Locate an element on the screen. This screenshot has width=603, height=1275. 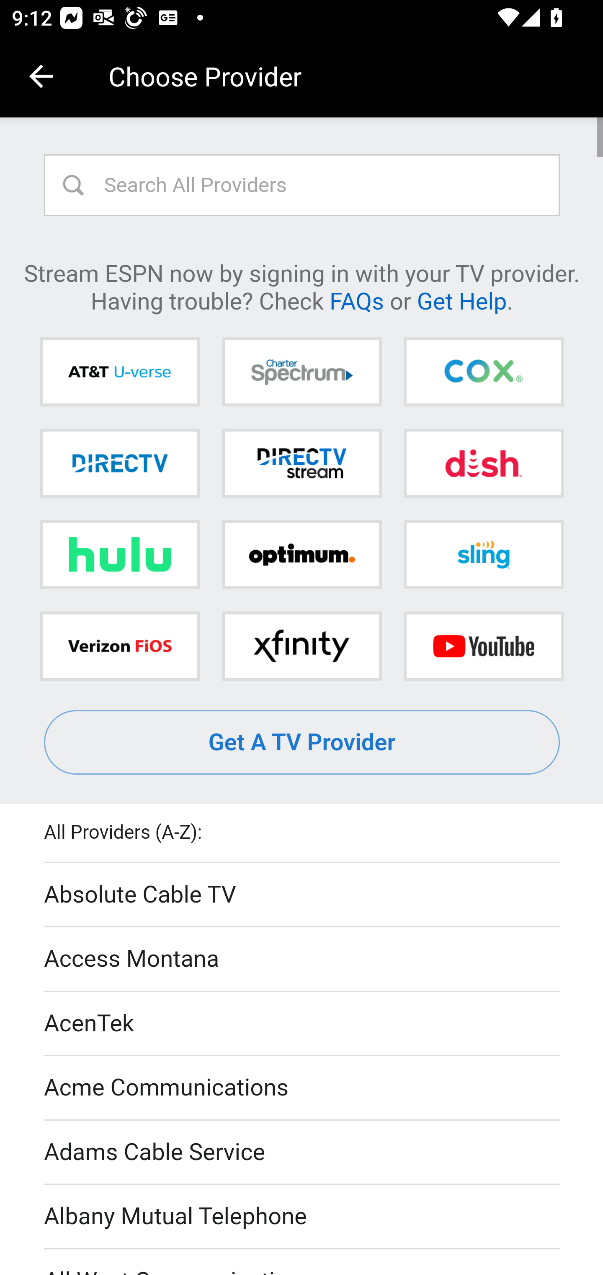
DIRECTV STREAM is located at coordinates (301, 463).